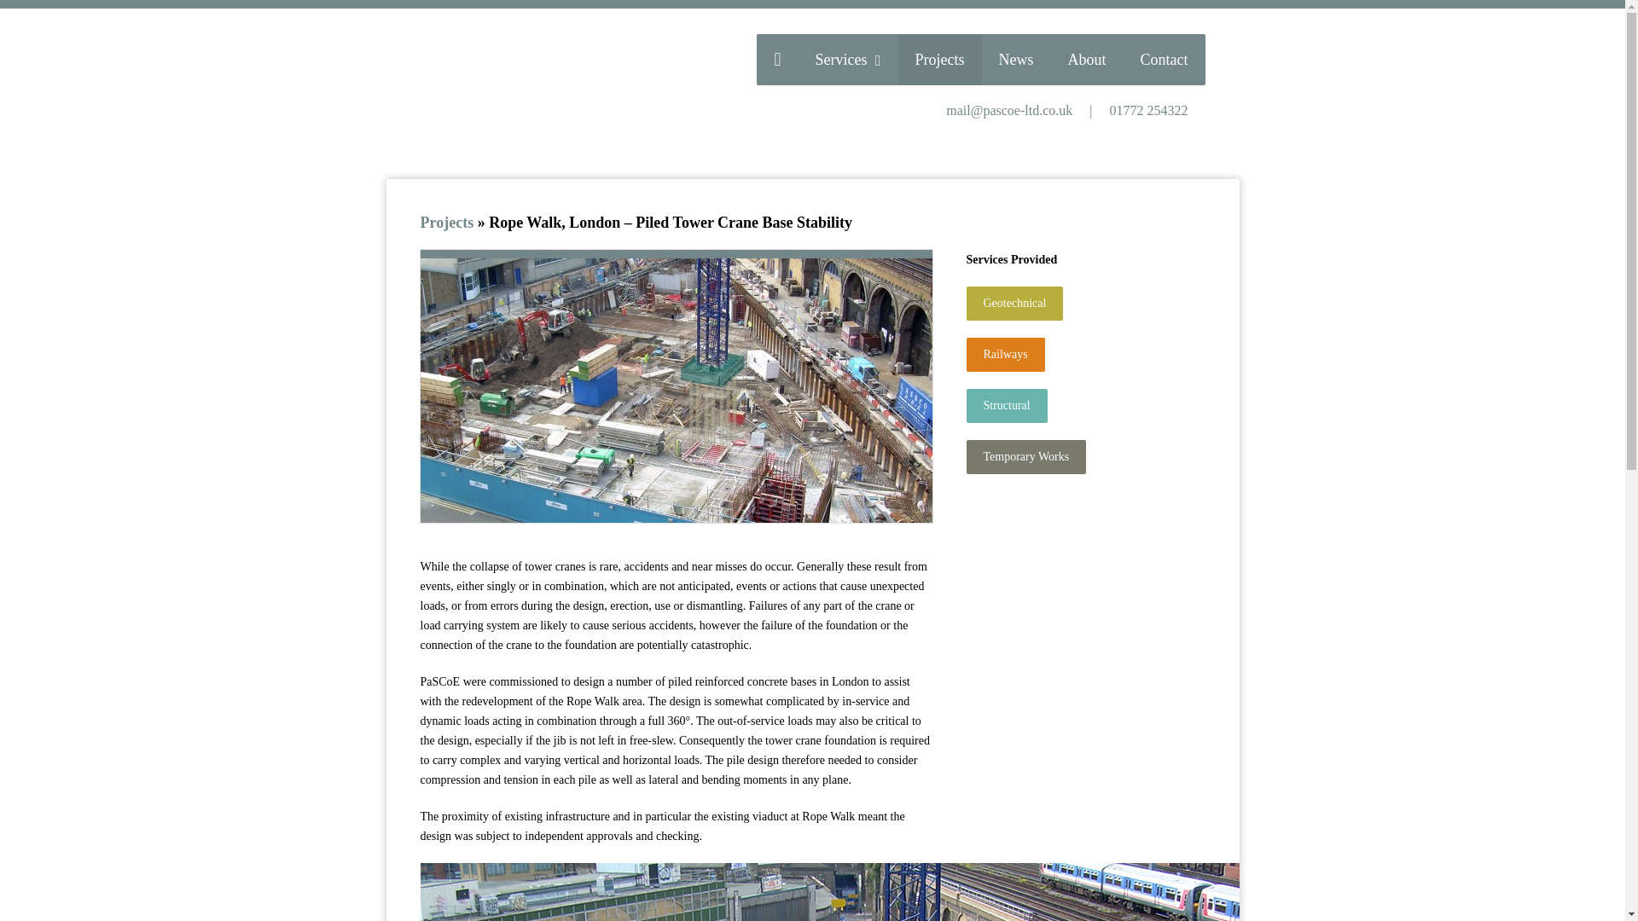 Image resolution: width=1638 pixels, height=921 pixels. I want to click on Temporary Works, so click(1025, 457).